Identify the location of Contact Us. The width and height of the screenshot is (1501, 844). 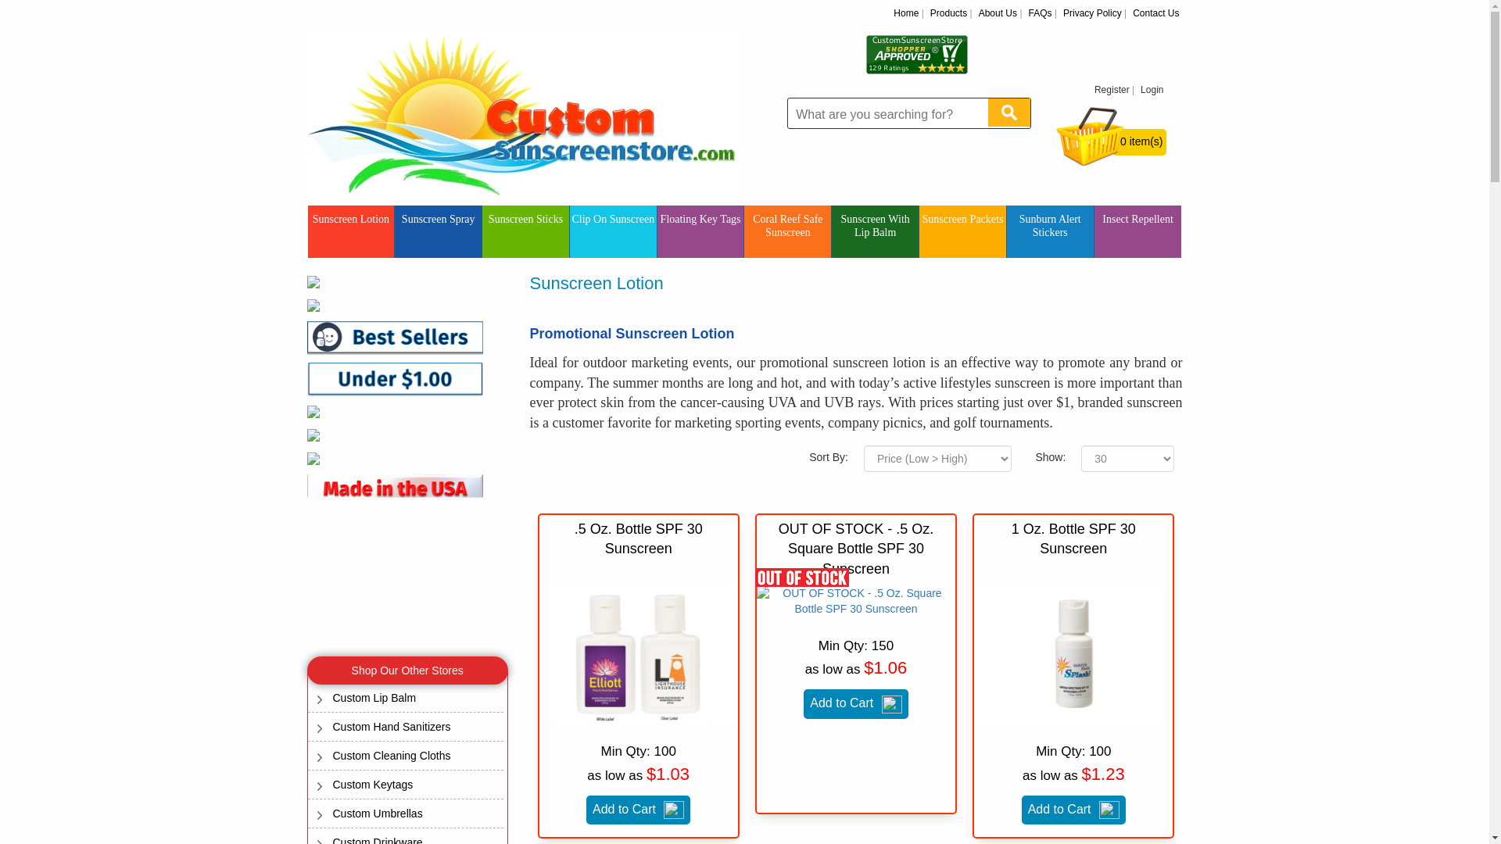
(1155, 13).